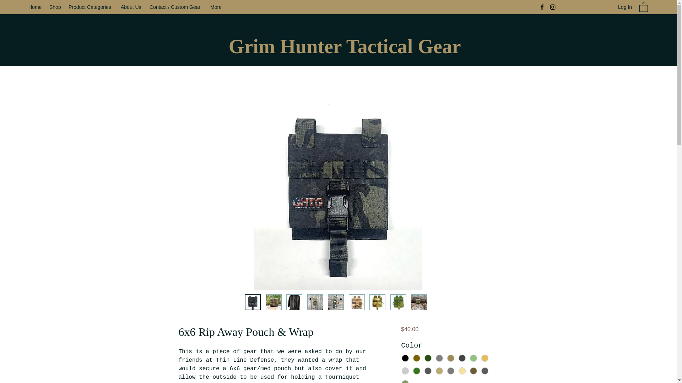  What do you see at coordinates (625, 7) in the screenshot?
I see `Log In` at bounding box center [625, 7].